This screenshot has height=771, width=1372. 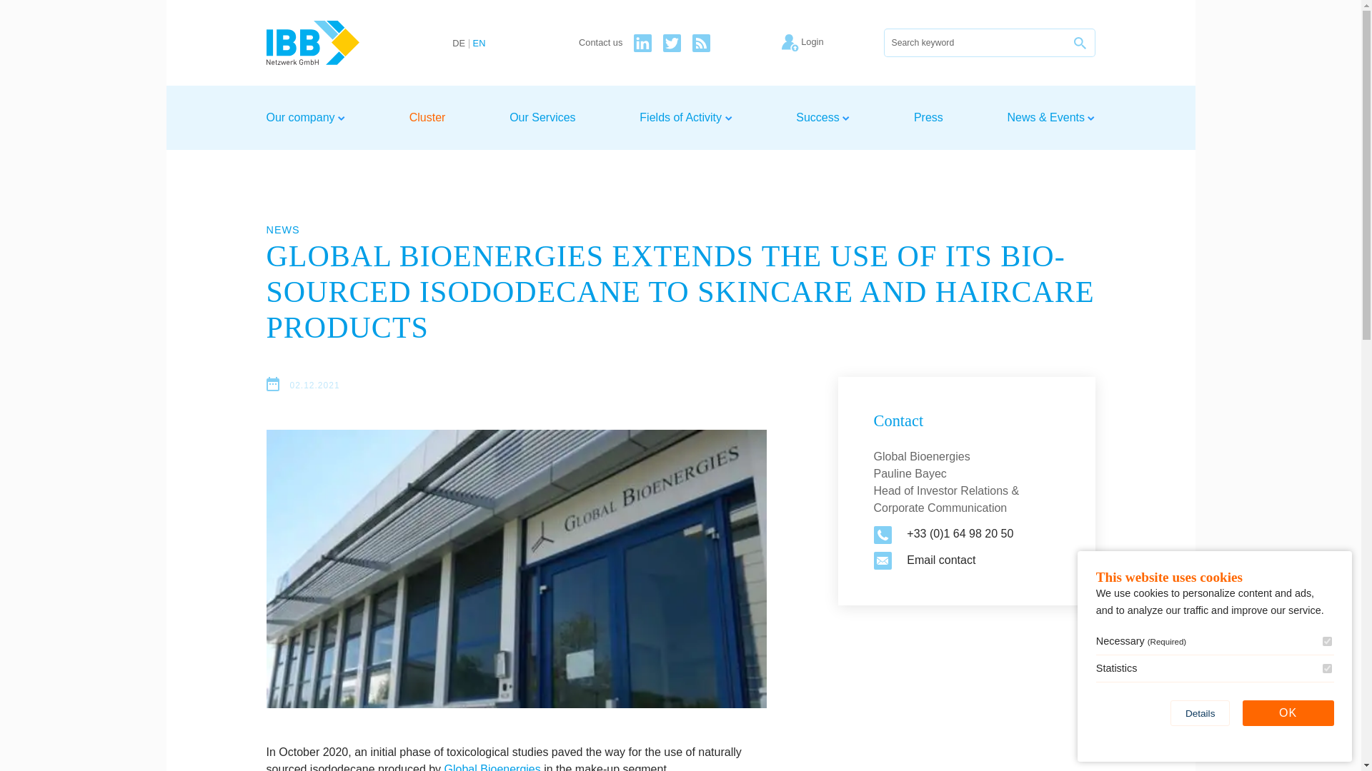 What do you see at coordinates (459, 44) in the screenshot?
I see `DE` at bounding box center [459, 44].